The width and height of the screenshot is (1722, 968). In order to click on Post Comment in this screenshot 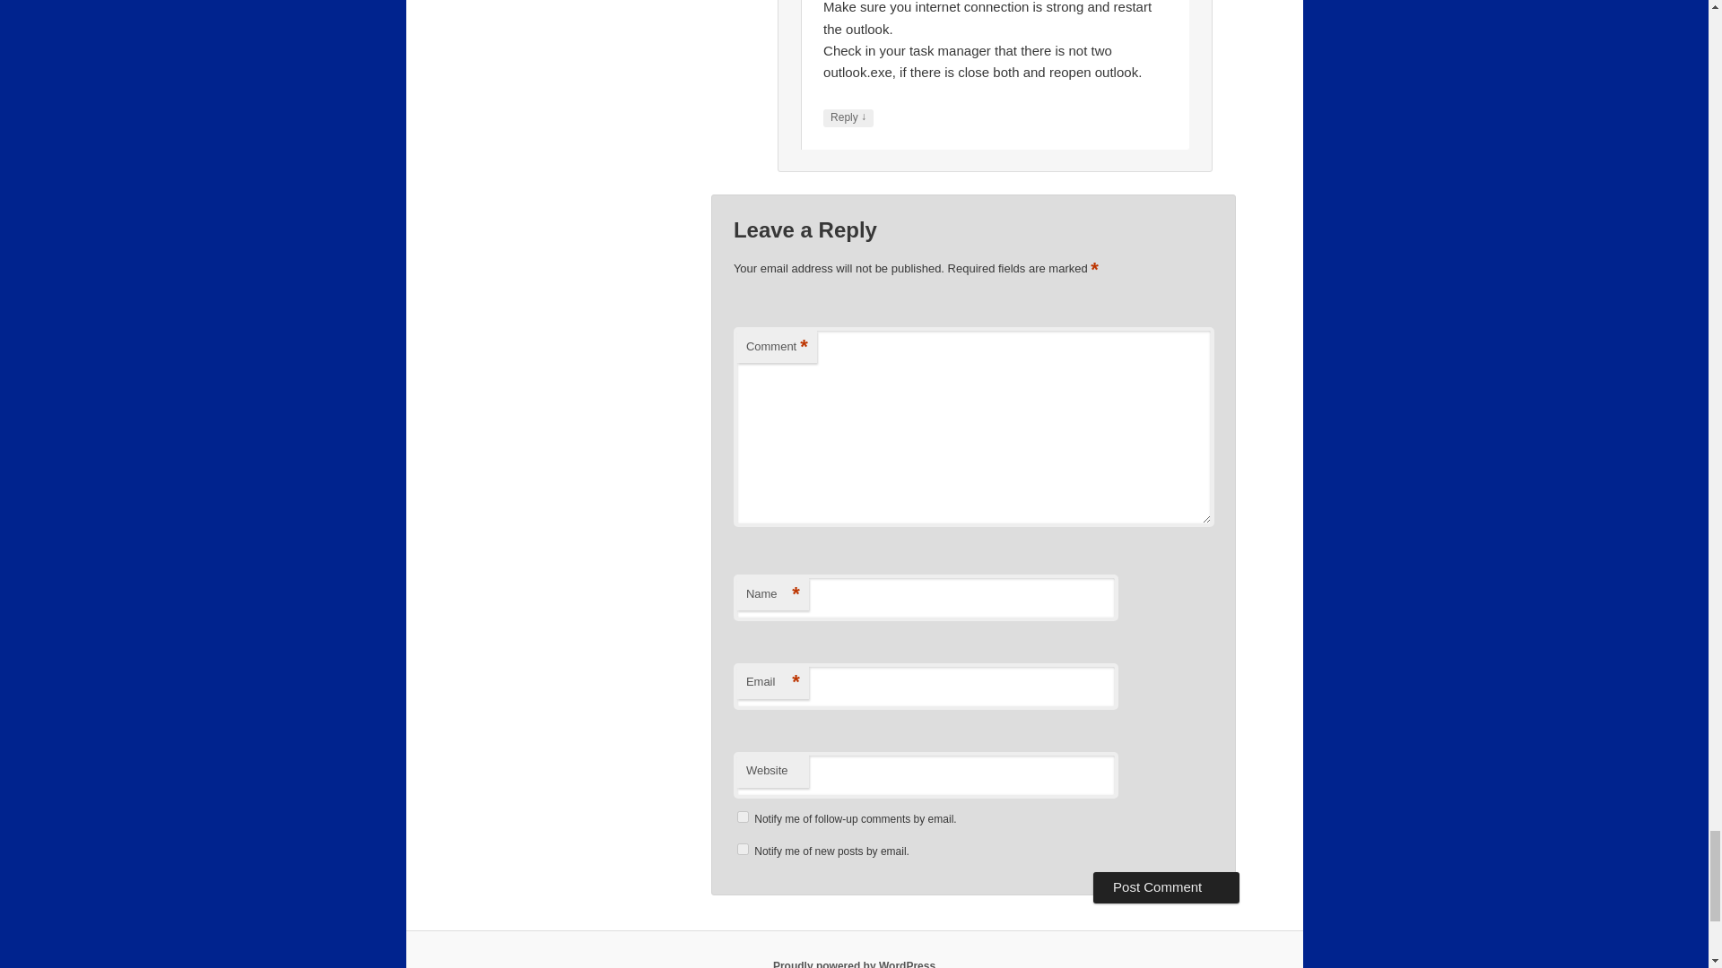, I will do `click(1166, 887)`.